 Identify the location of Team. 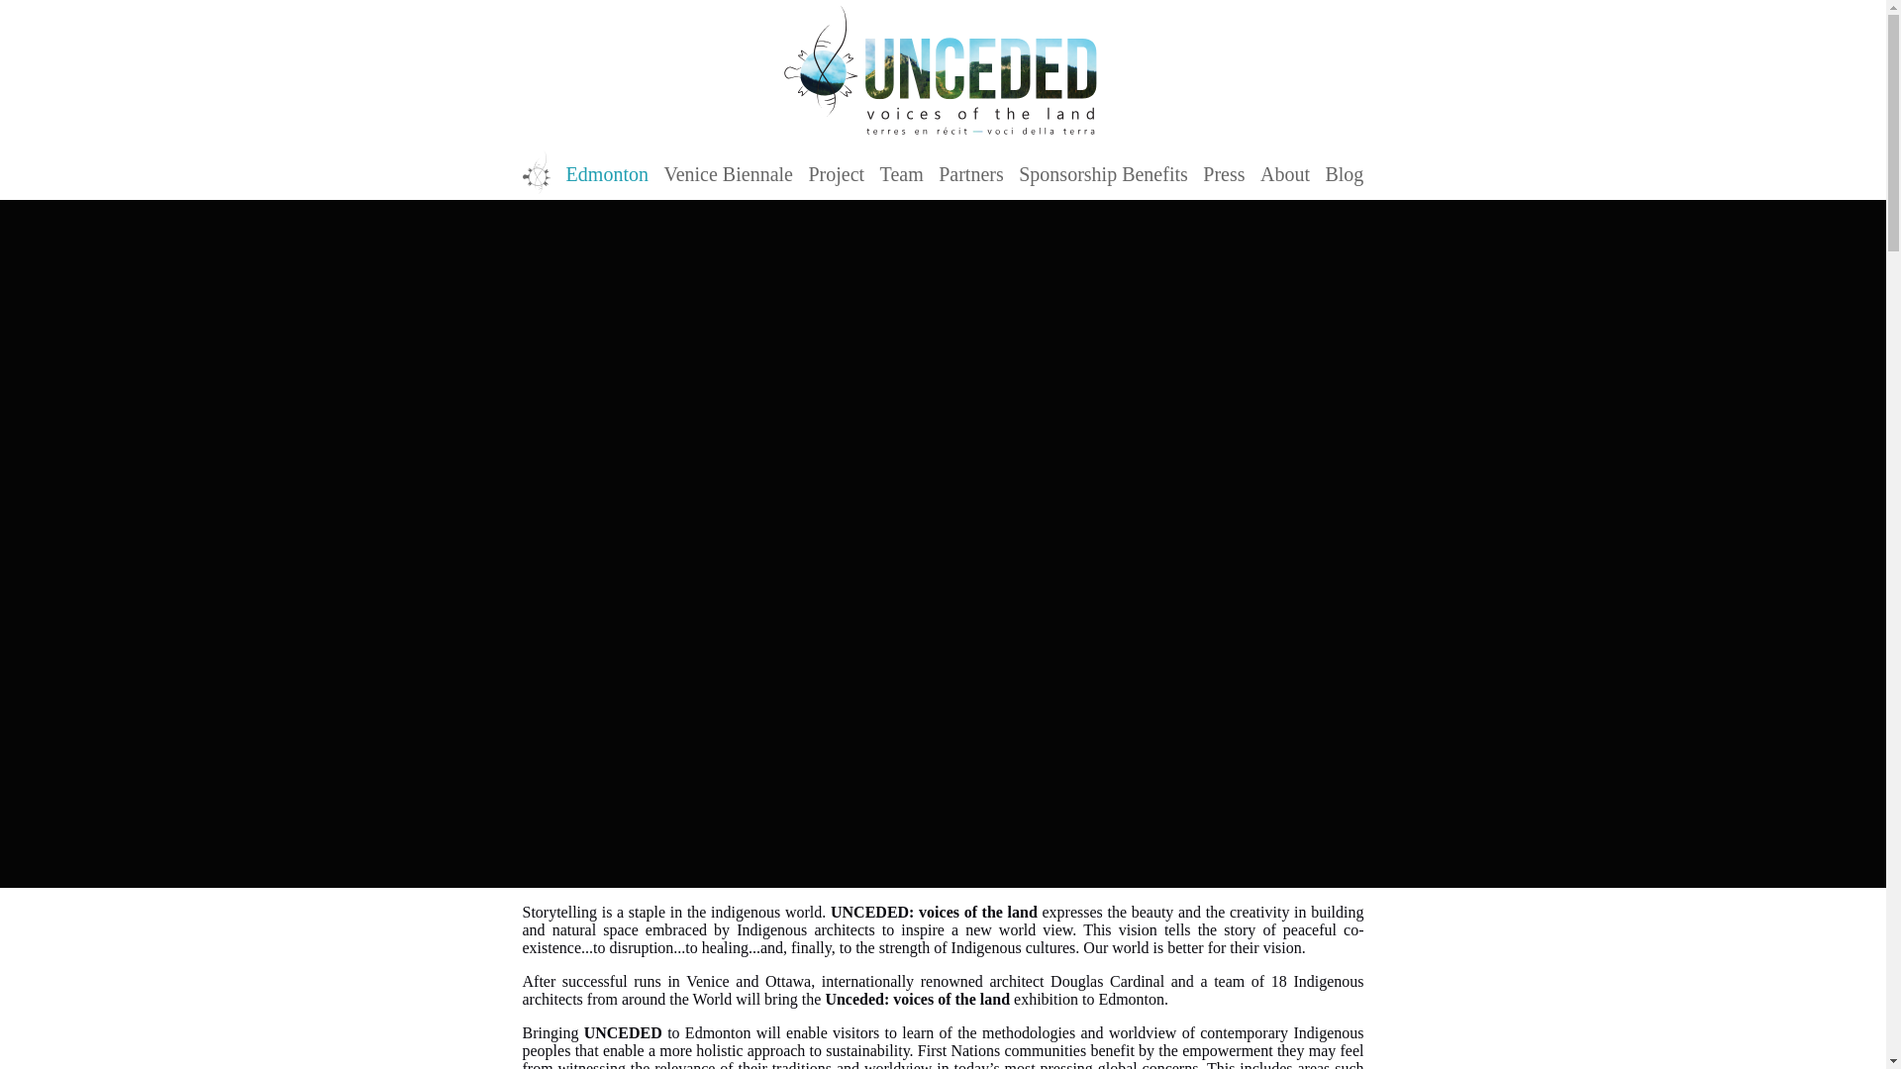
(901, 173).